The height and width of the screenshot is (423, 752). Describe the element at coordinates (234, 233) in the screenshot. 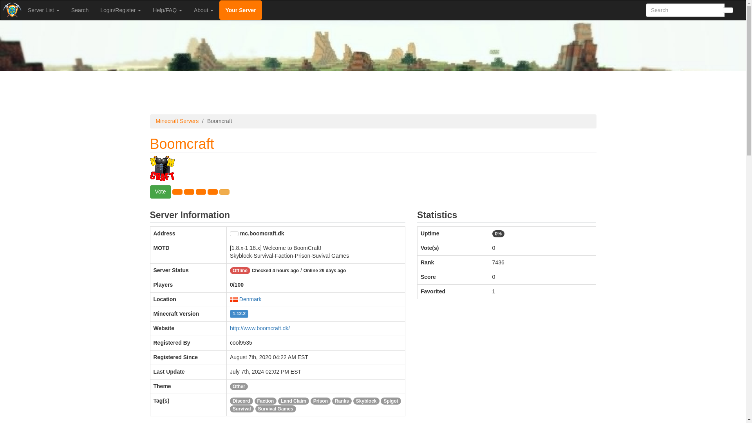

I see `Click to copy the server address.` at that location.